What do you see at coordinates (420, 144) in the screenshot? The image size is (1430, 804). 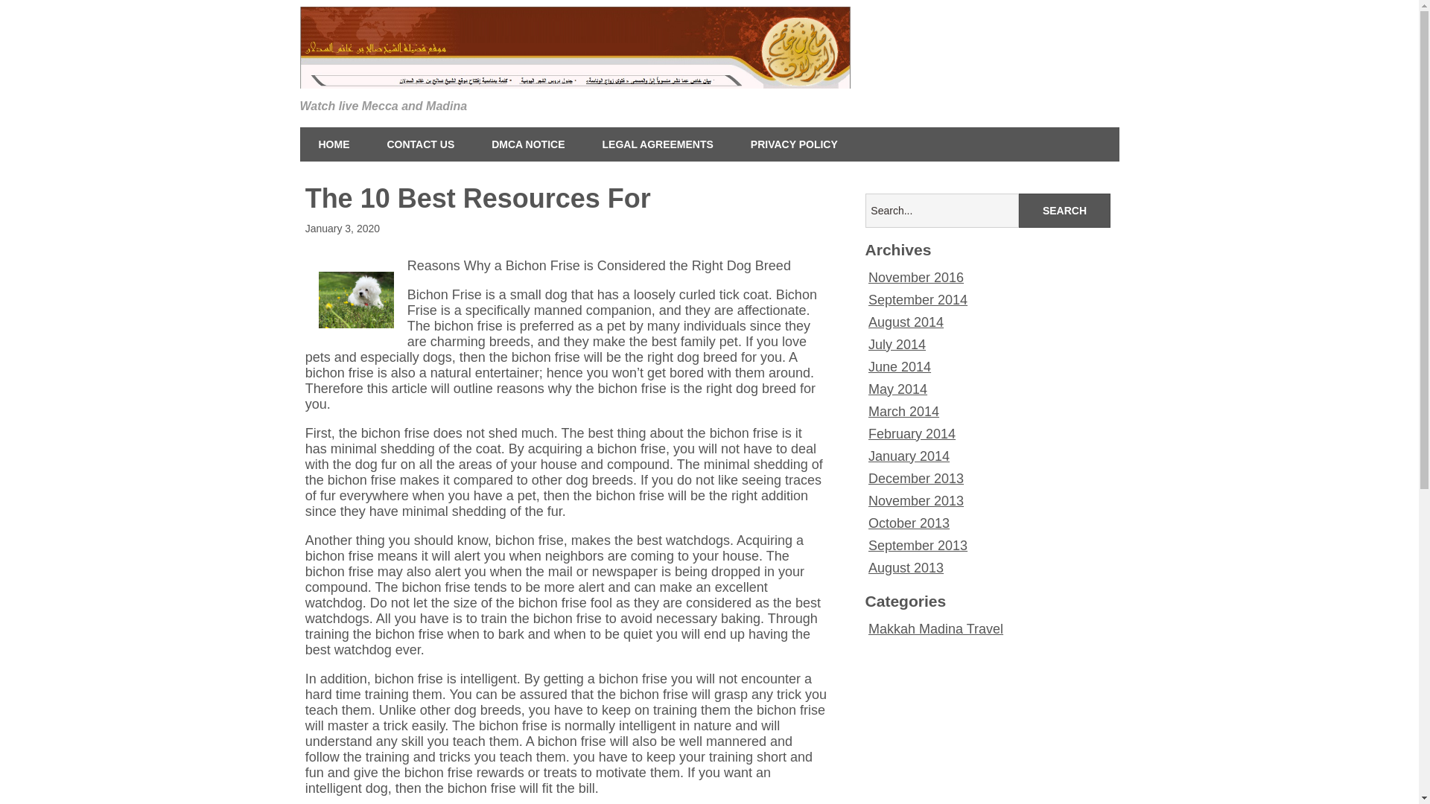 I see `CONTACT US` at bounding box center [420, 144].